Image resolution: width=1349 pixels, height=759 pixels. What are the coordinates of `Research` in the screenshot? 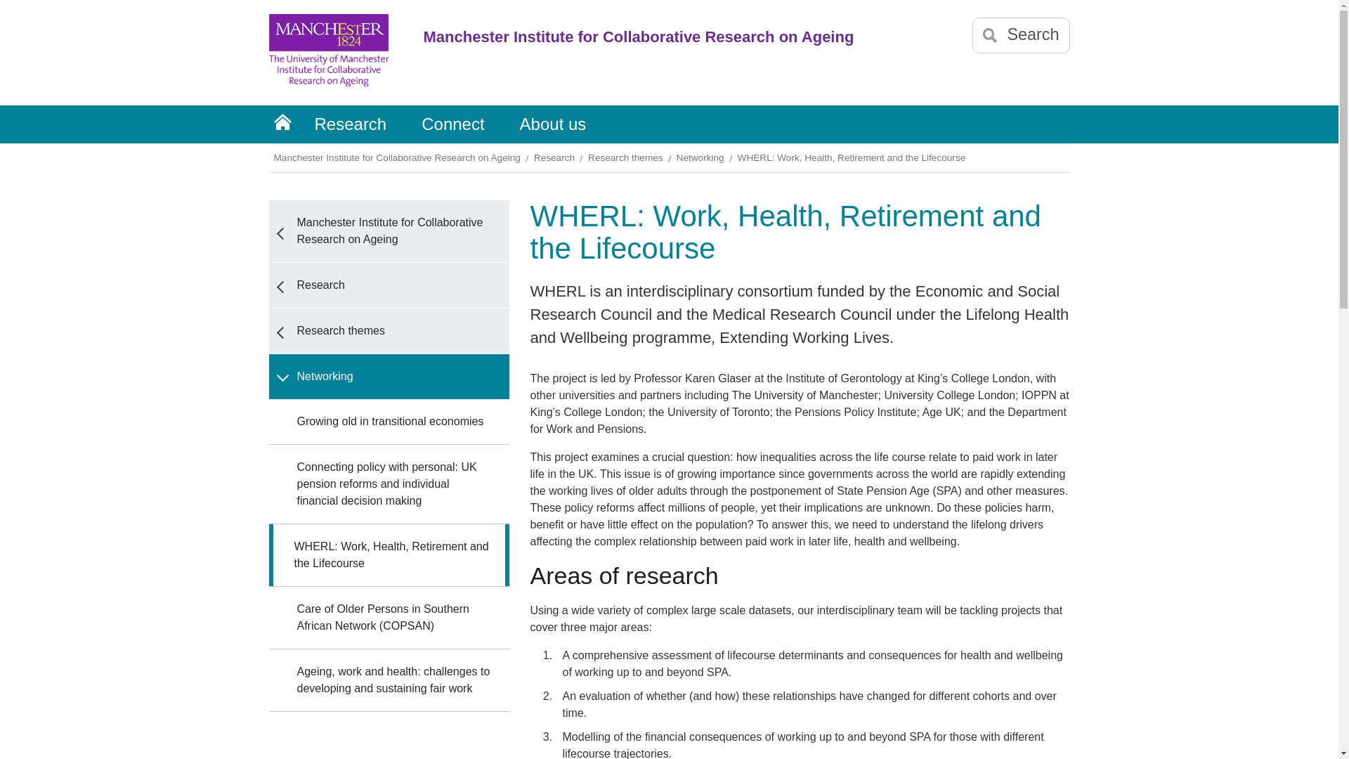 It's located at (555, 157).